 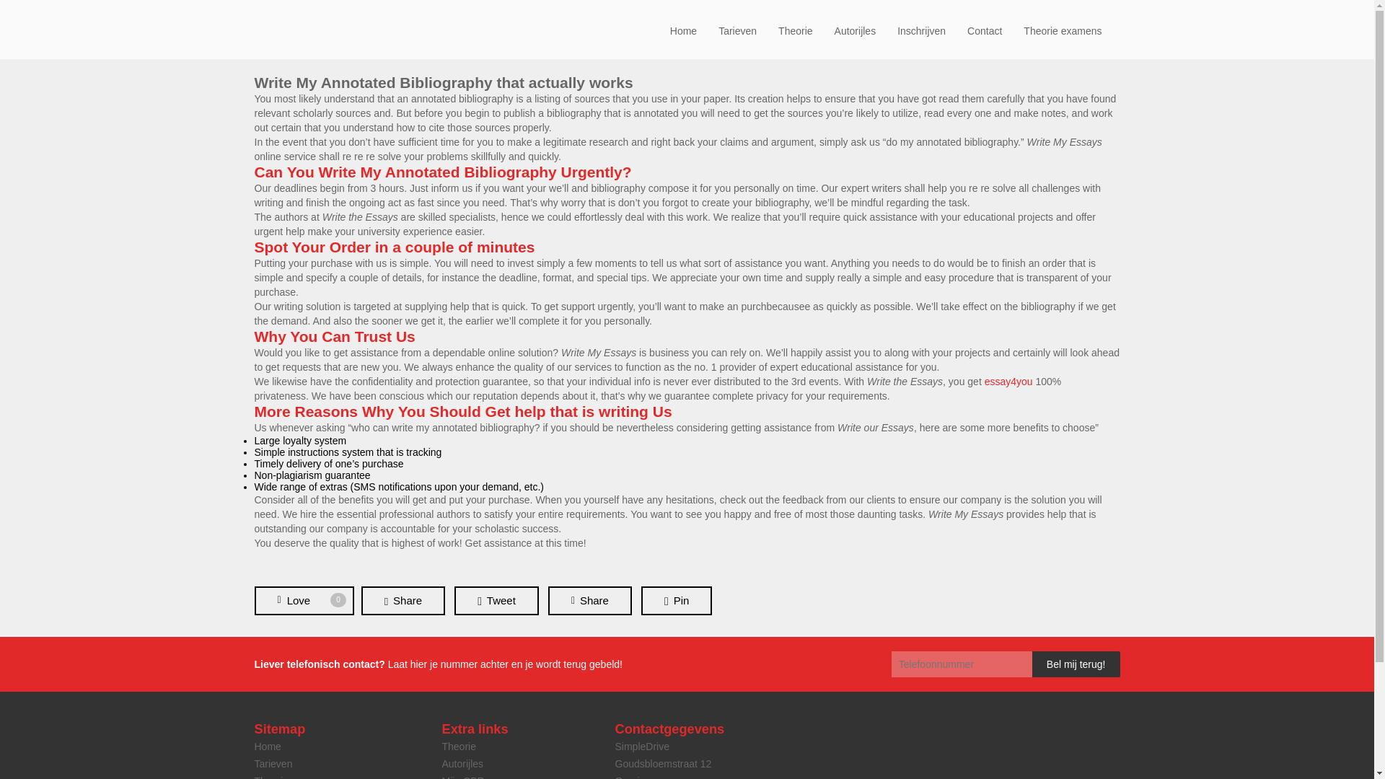 What do you see at coordinates (737, 30) in the screenshot?
I see `Tarieven` at bounding box center [737, 30].